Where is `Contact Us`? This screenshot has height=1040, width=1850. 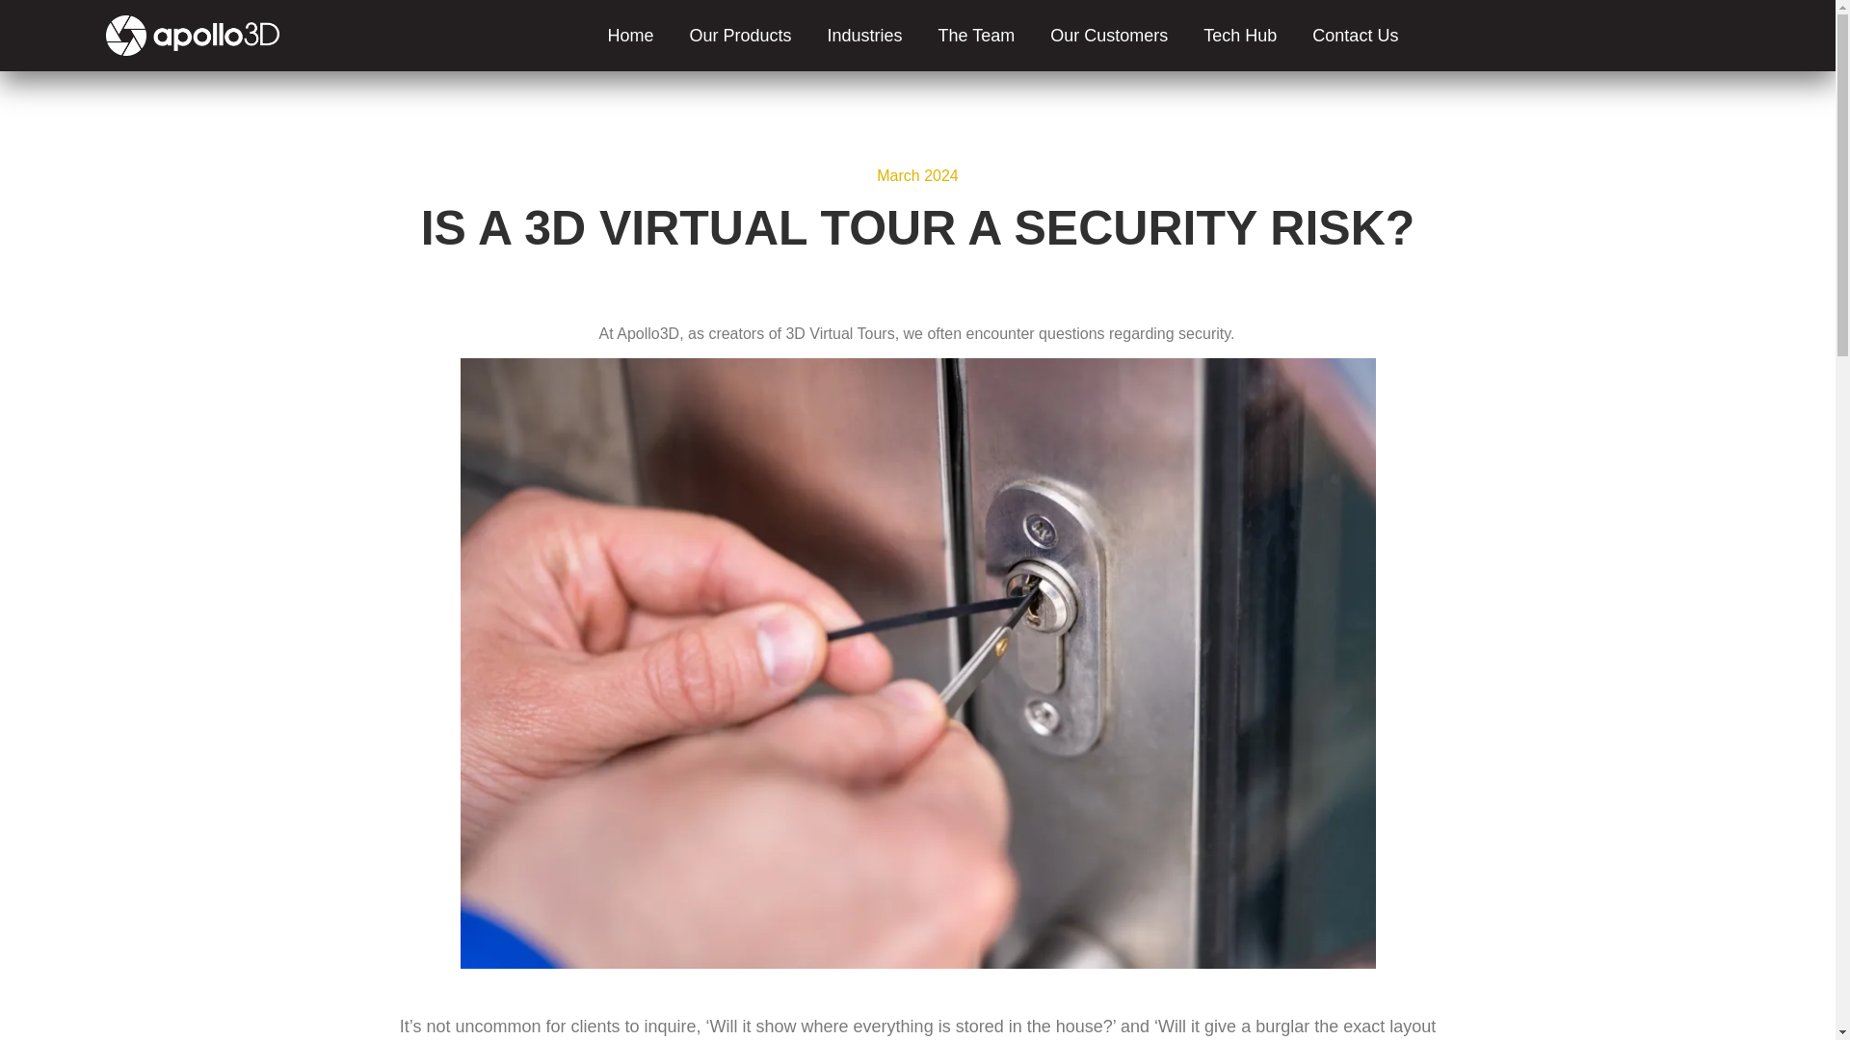
Contact Us is located at coordinates (1355, 36).